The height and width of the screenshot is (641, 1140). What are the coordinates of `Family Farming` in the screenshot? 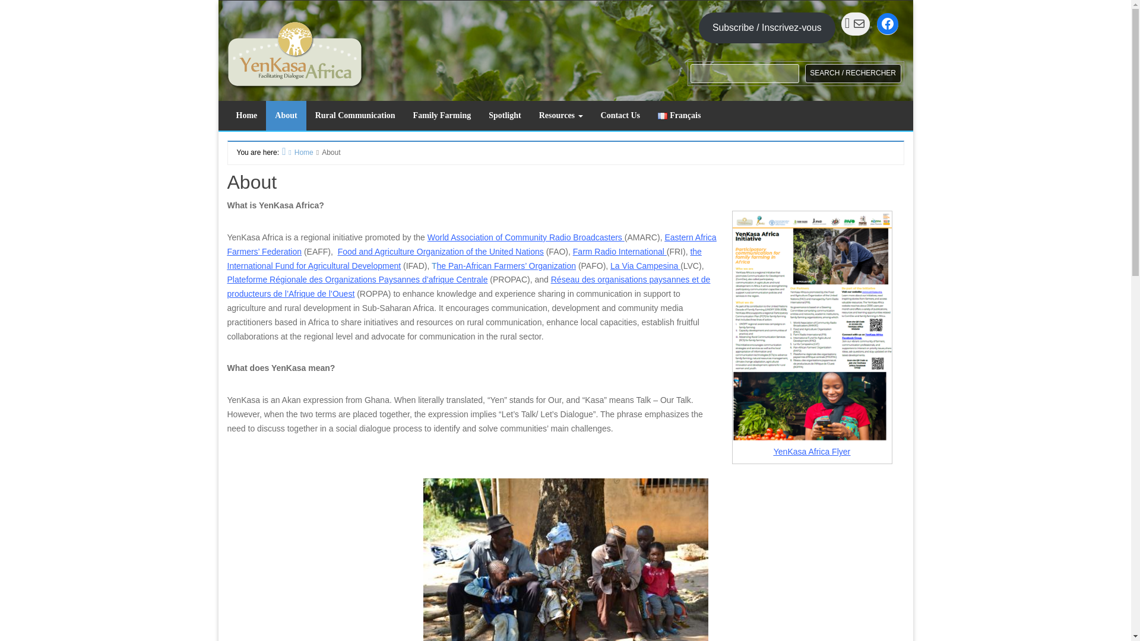 It's located at (442, 115).